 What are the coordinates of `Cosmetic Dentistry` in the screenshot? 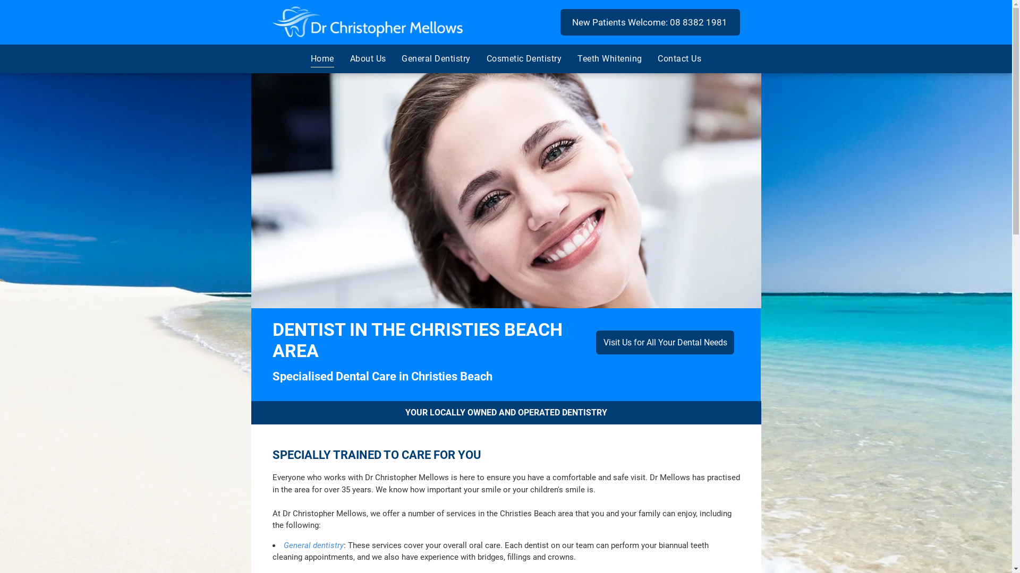 It's located at (524, 58).